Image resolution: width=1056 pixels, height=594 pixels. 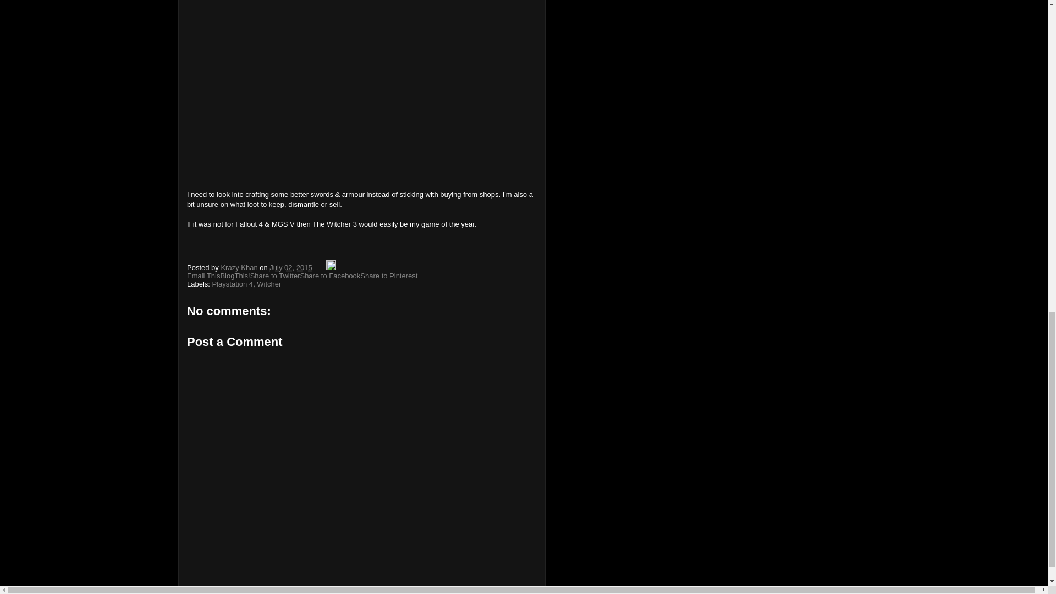 What do you see at coordinates (275, 275) in the screenshot?
I see `Share to Twitter` at bounding box center [275, 275].